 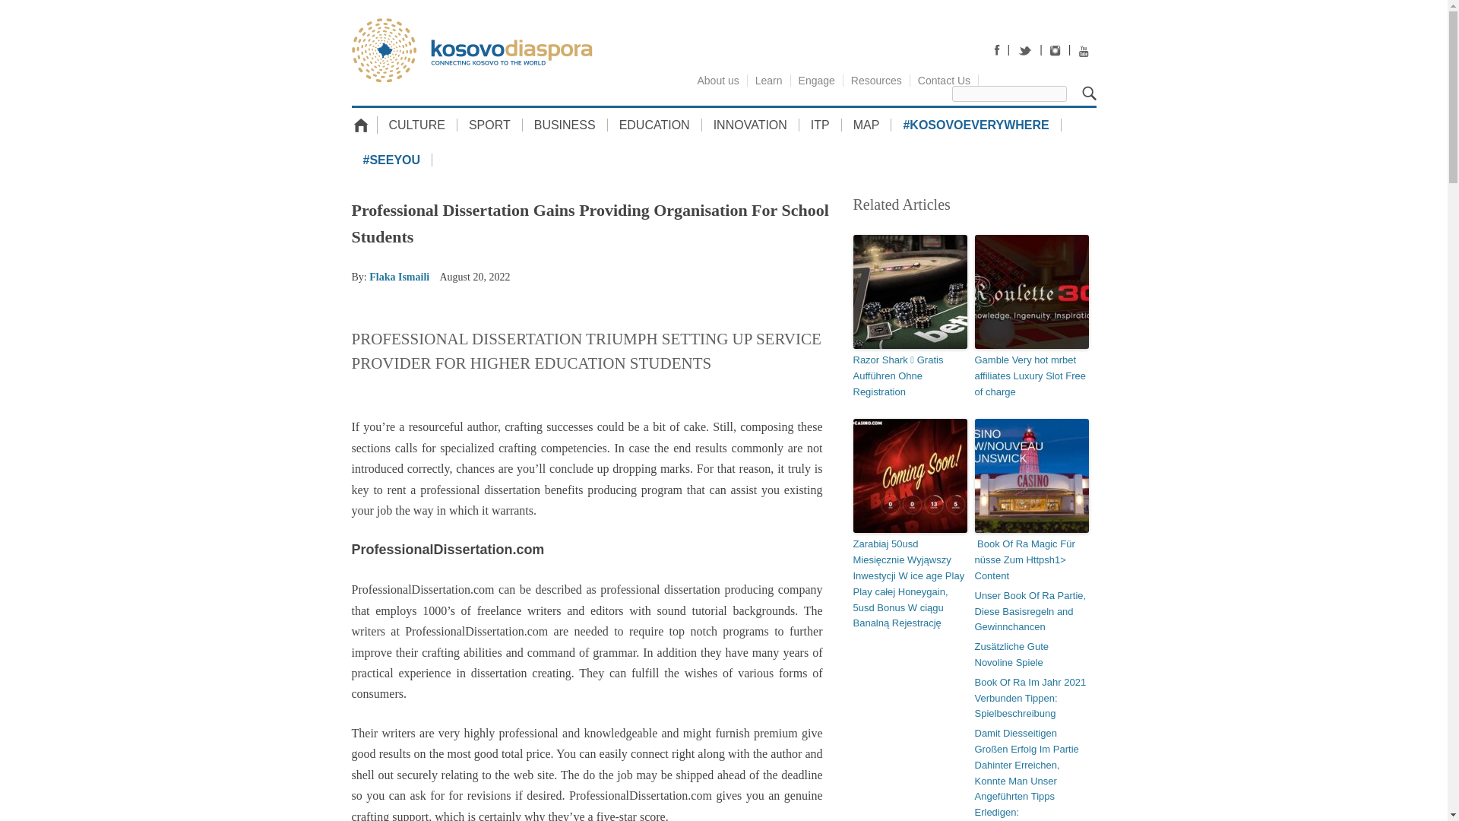 What do you see at coordinates (751, 125) in the screenshot?
I see `INNOVATION` at bounding box center [751, 125].